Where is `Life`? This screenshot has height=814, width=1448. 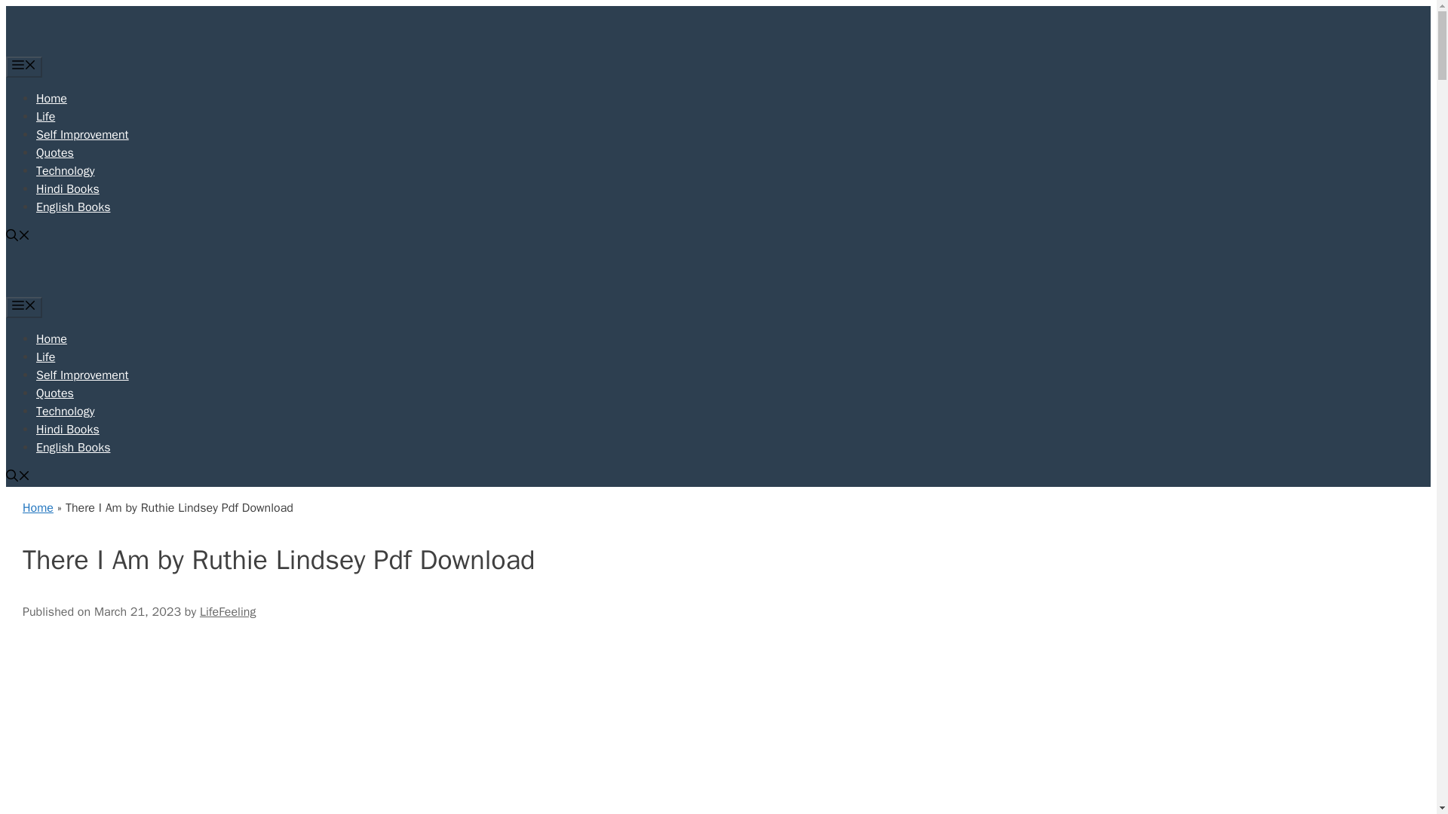
Life is located at coordinates (45, 357).